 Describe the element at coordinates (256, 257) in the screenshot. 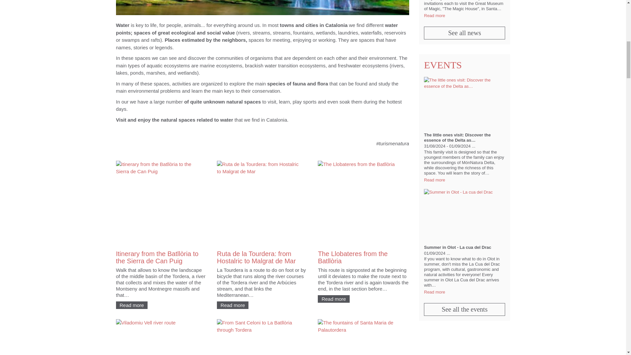

I see `Ruta de la Tourdera: from Hostalric to Malgrat de Mar` at that location.